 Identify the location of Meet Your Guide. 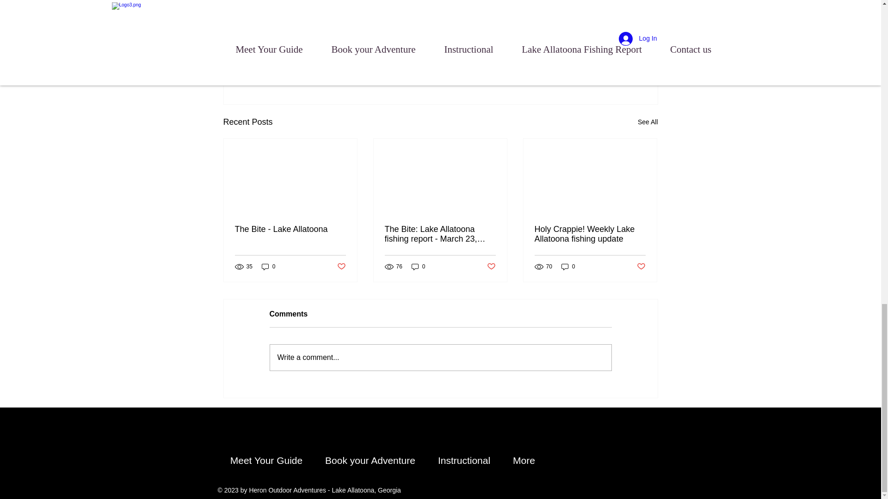
(266, 456).